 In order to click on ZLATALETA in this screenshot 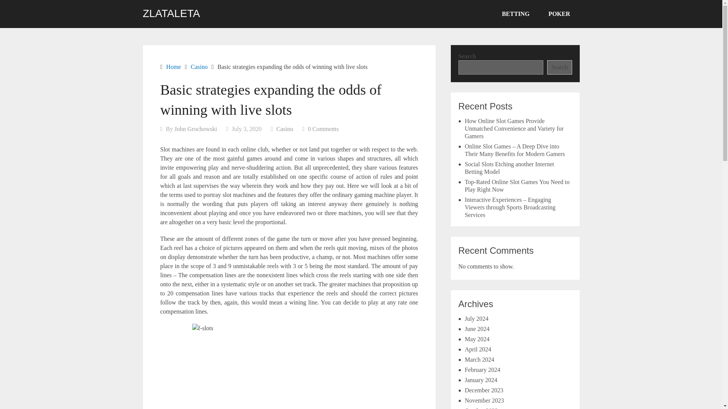, I will do `click(171, 13)`.